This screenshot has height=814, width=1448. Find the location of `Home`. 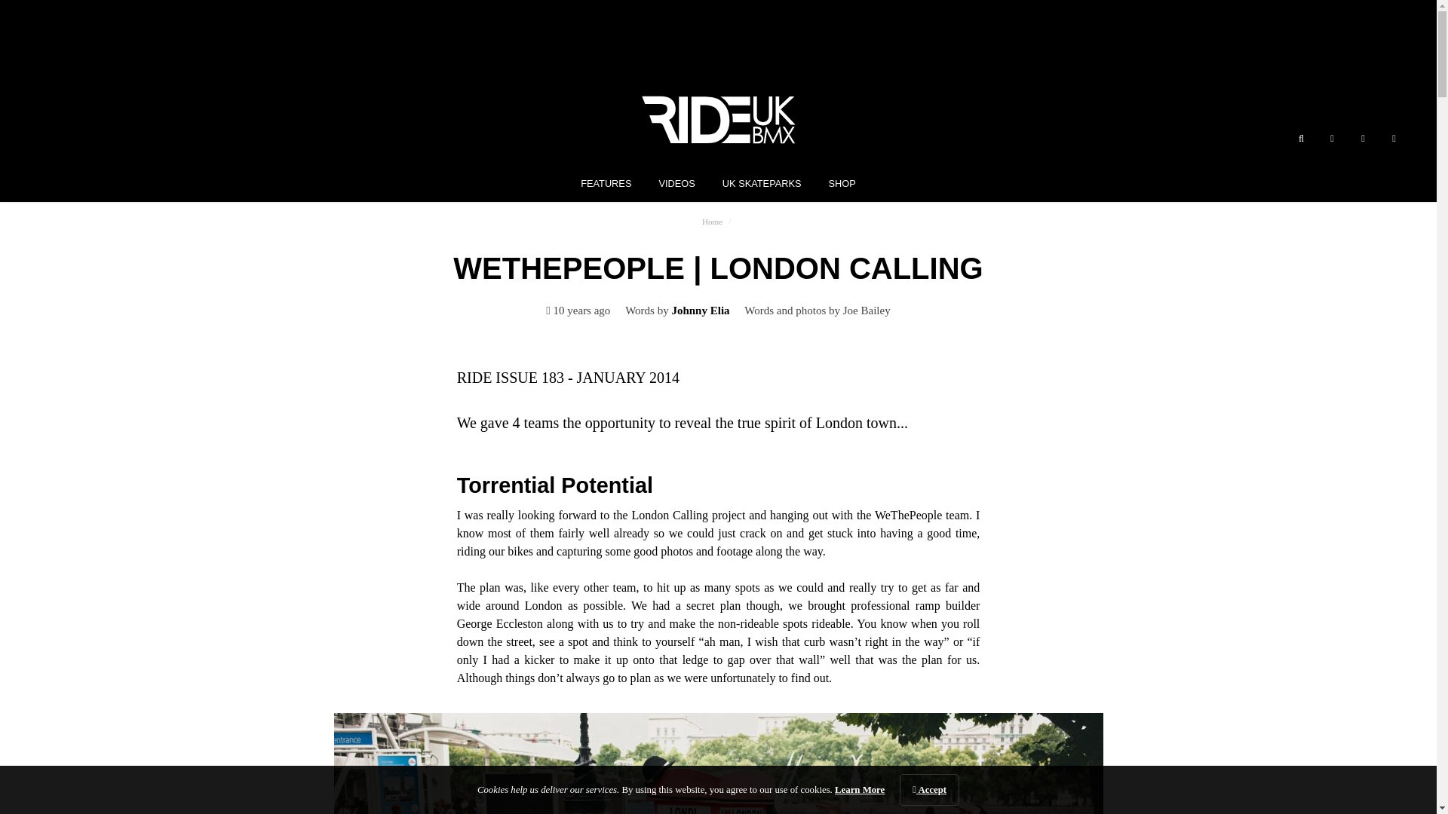

Home is located at coordinates (712, 222).